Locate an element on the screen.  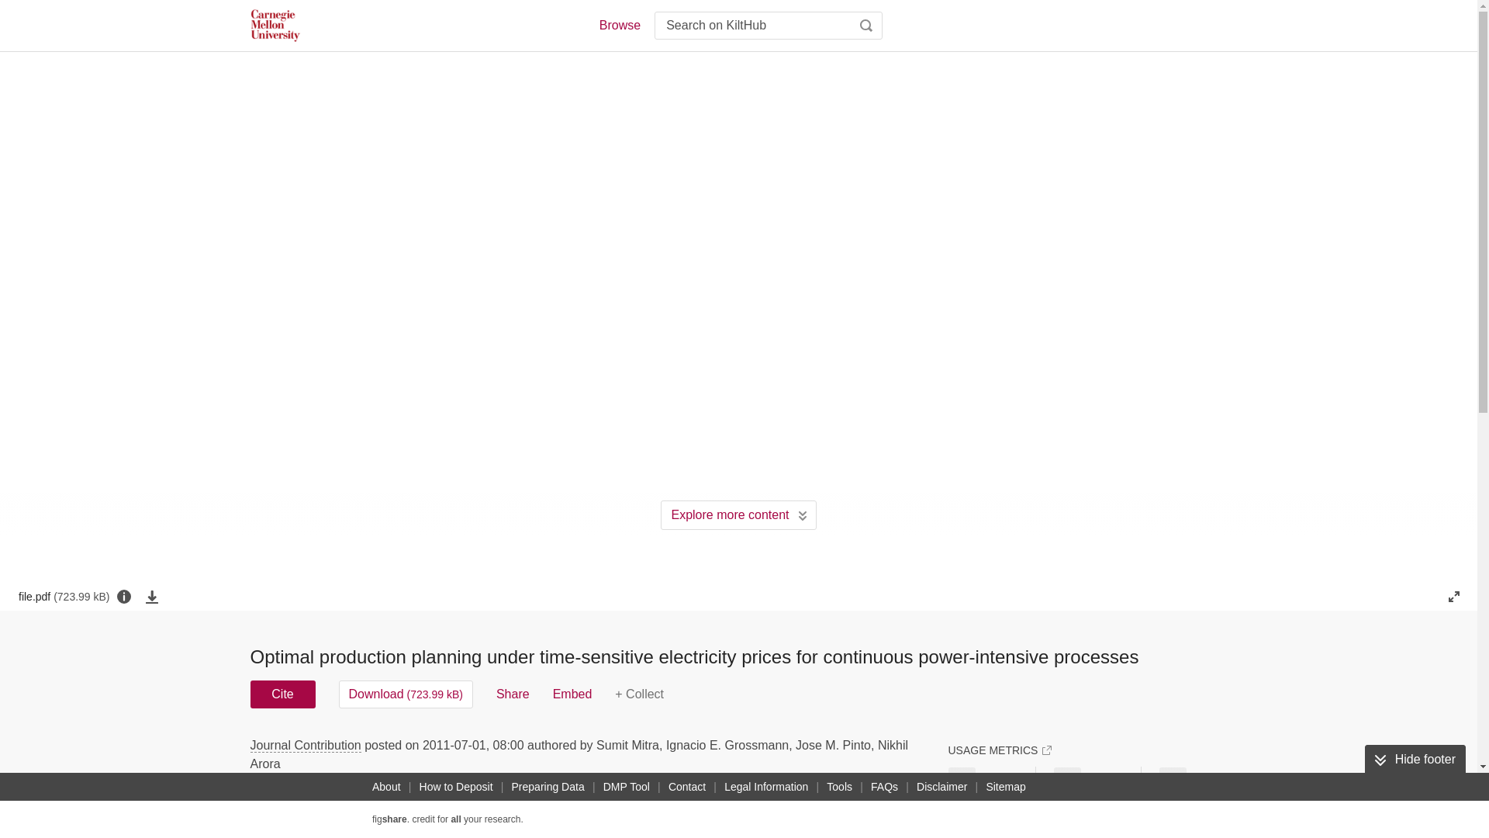
USAGE METRICS is located at coordinates (999, 750).